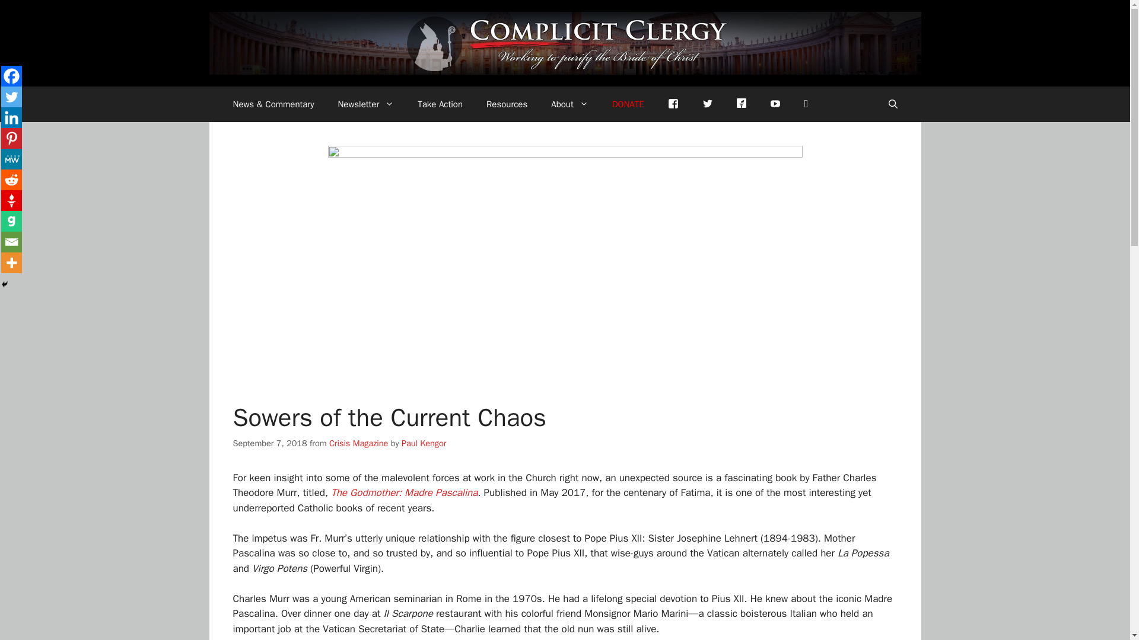  I want to click on Twitter, so click(11, 97).